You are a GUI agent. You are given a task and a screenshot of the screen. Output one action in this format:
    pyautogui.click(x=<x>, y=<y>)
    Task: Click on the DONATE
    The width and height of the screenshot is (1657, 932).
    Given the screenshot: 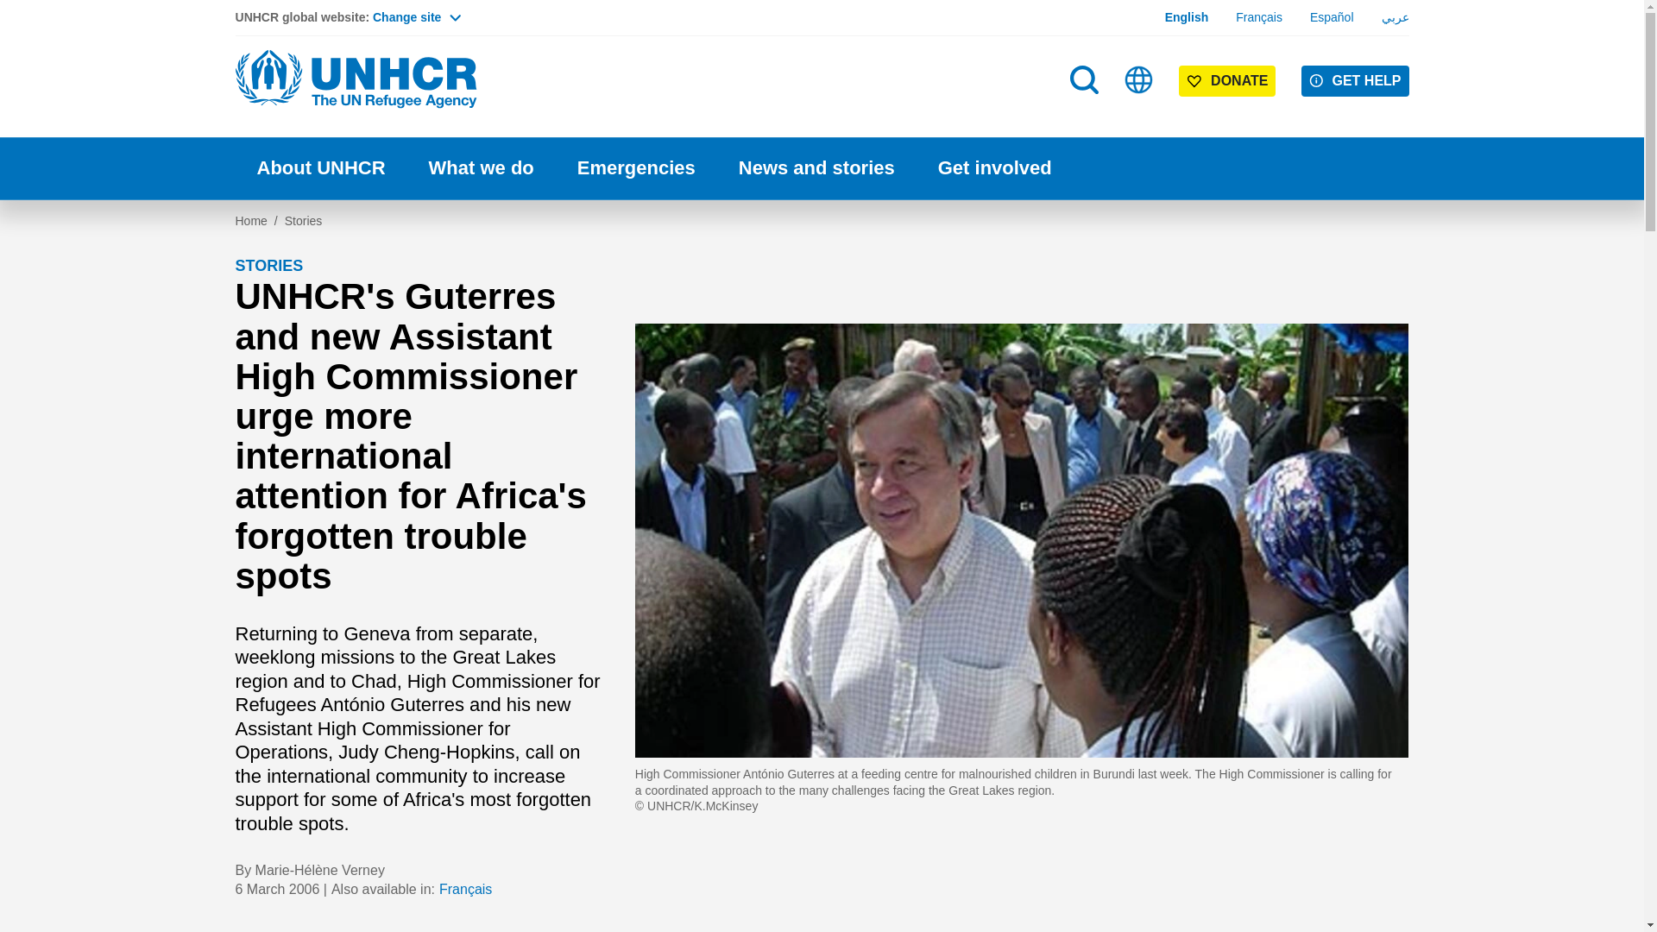 What is the action you would take?
    pyautogui.click(x=1227, y=81)
    